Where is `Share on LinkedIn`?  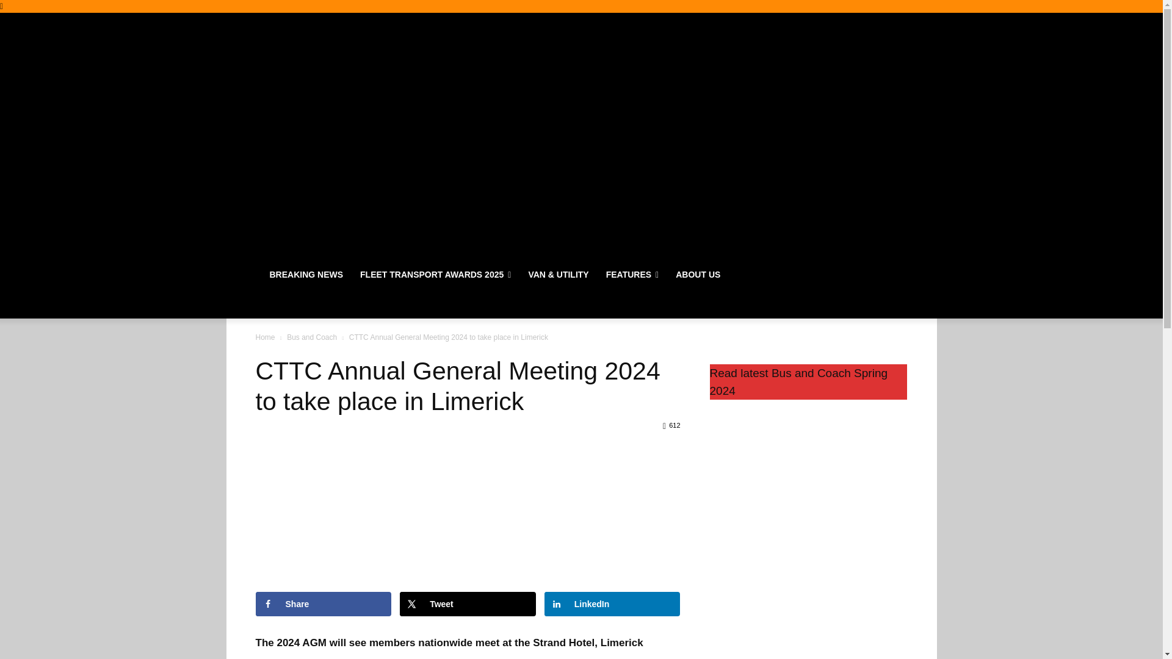
Share on LinkedIn is located at coordinates (613, 603).